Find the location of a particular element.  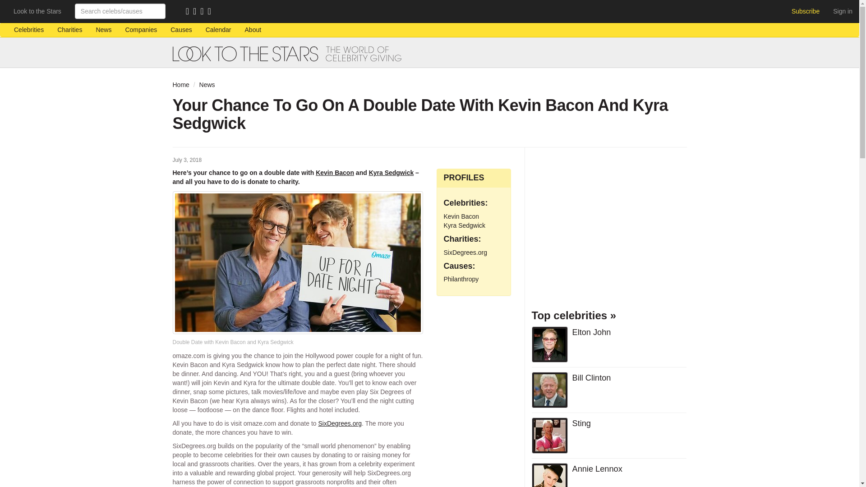

News is located at coordinates (207, 85).